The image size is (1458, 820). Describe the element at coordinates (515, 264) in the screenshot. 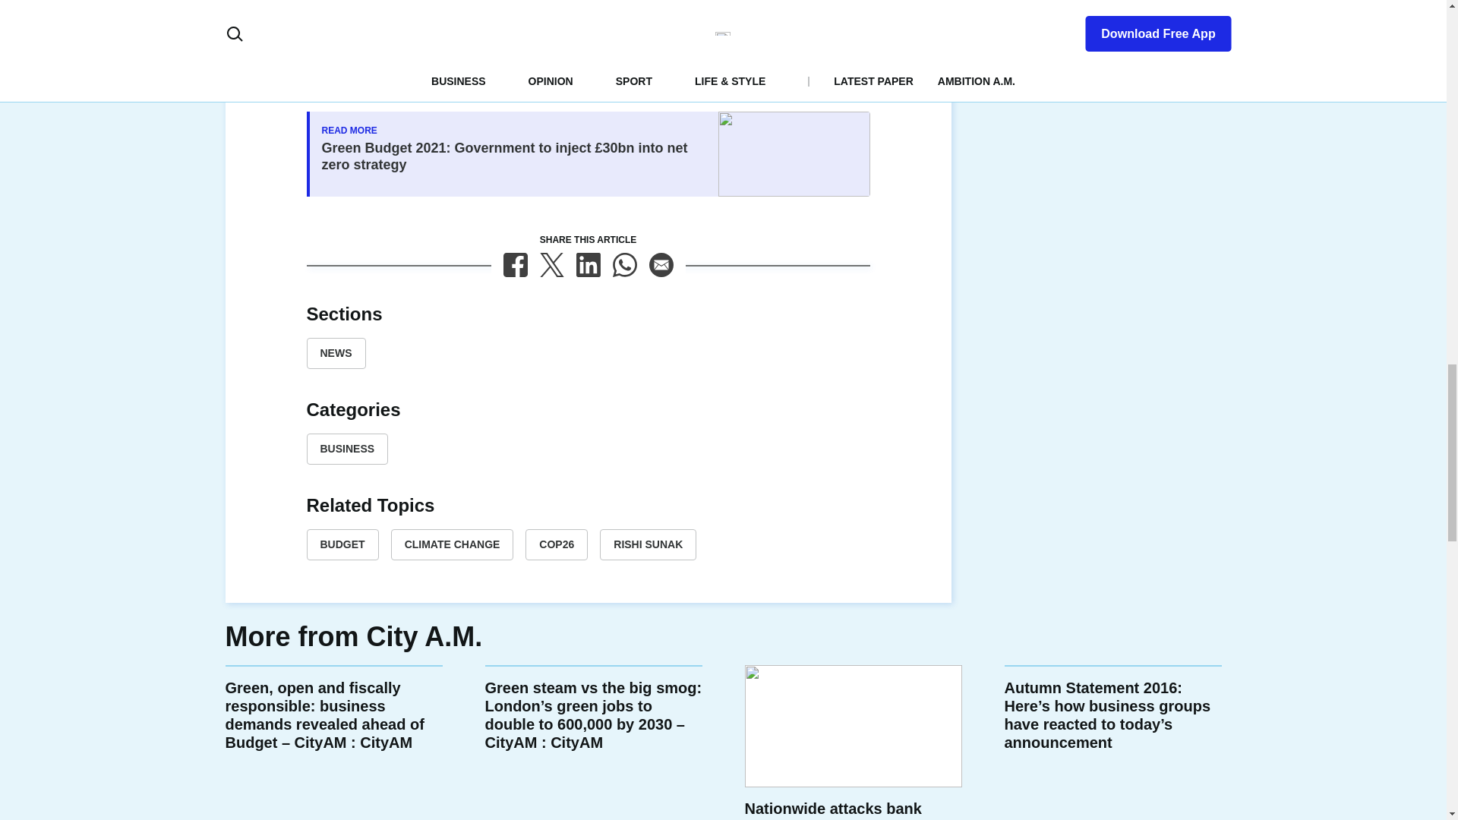

I see `Facebook` at that location.